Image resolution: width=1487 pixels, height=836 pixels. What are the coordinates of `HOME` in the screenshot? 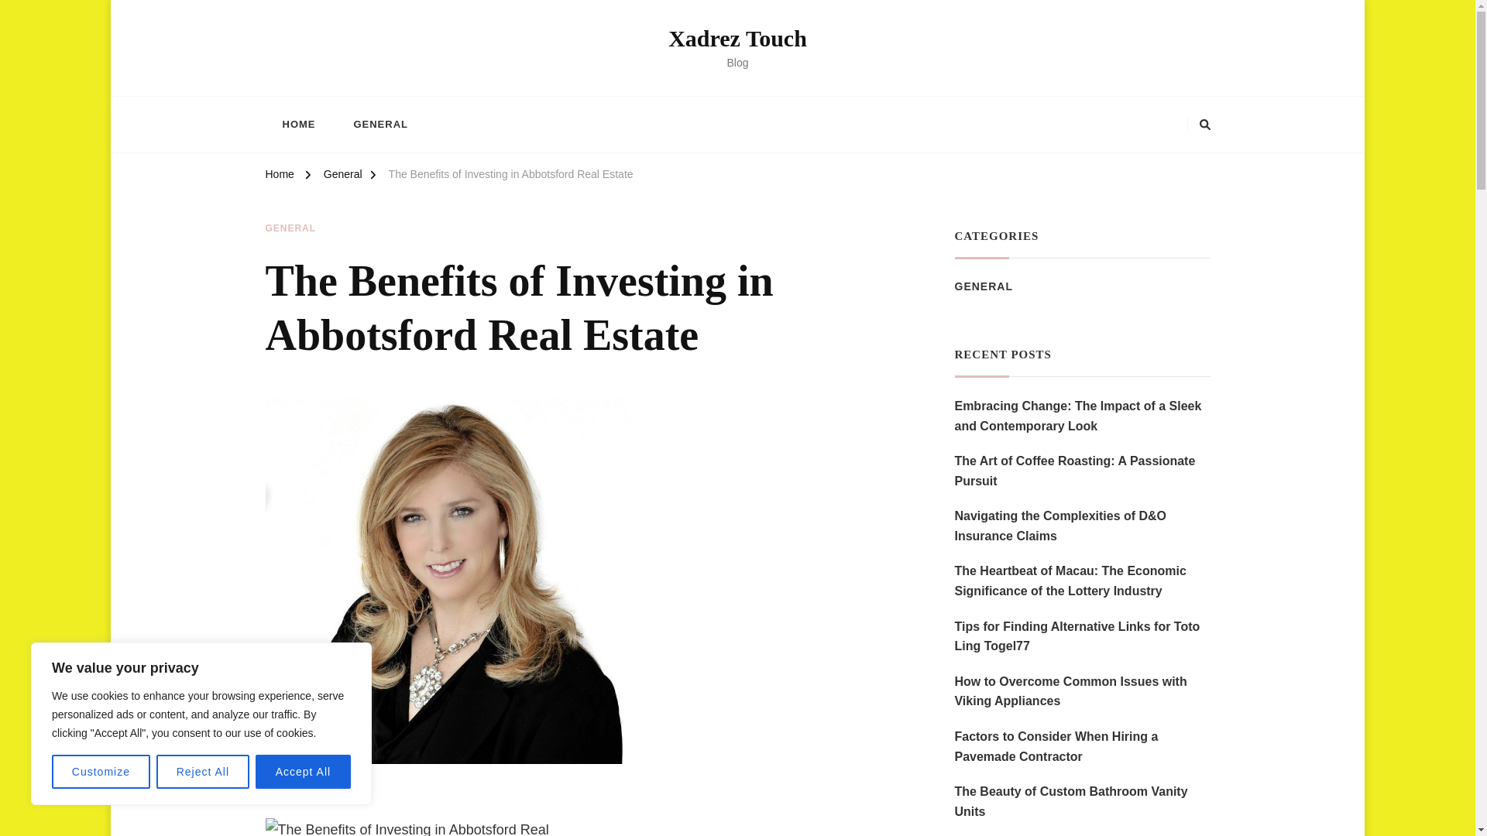 It's located at (297, 124).